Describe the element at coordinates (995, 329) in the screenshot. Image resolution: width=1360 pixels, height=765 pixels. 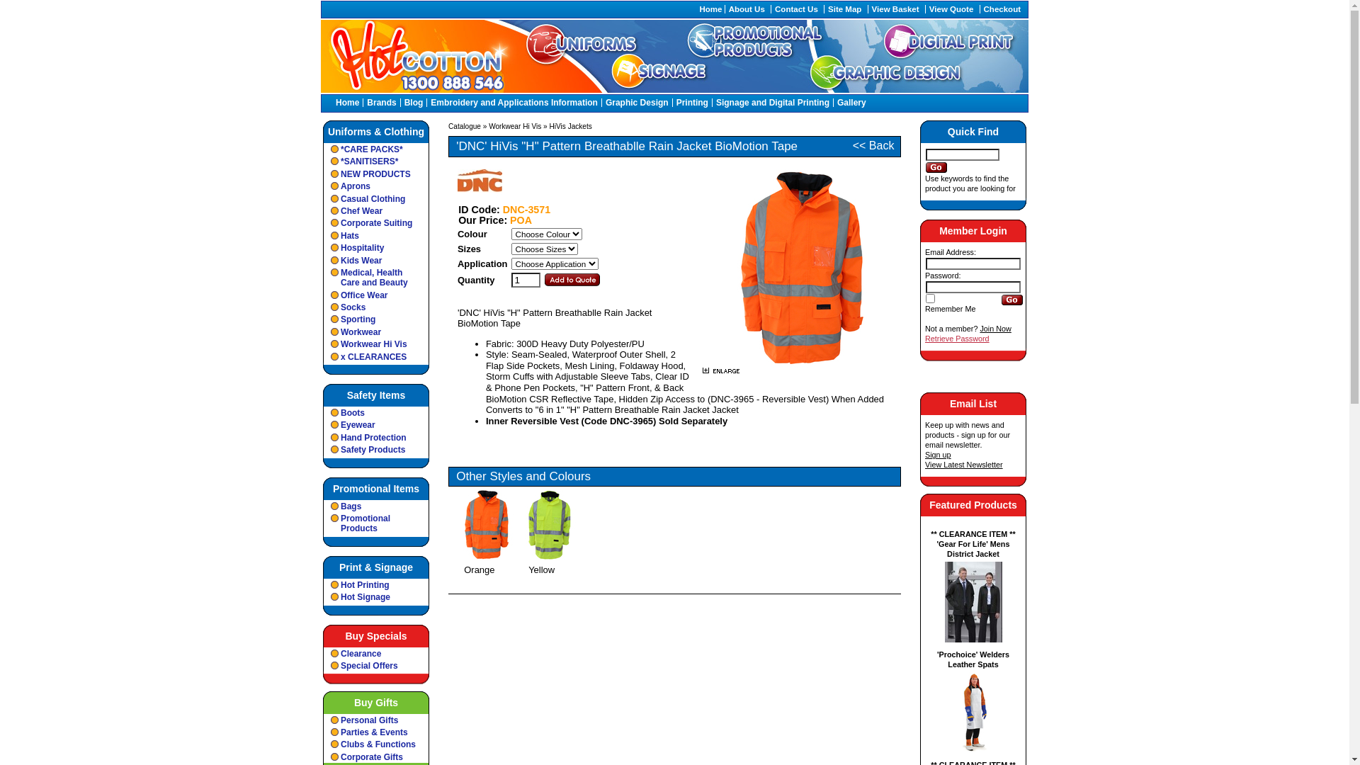
I see `Join Now` at that location.